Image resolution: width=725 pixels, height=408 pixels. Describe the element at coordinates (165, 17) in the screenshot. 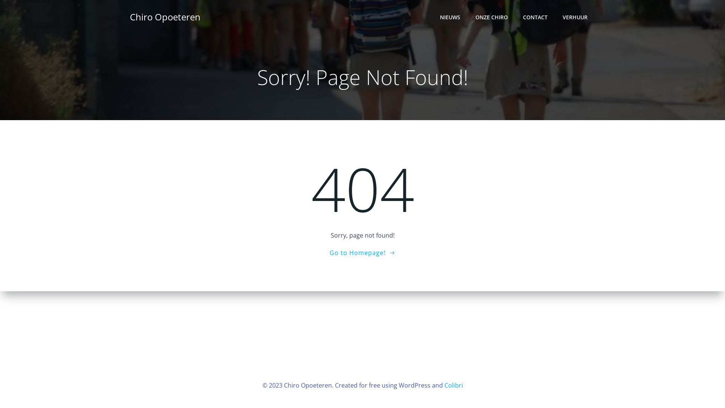

I see `Chiro Opoeteren` at that location.